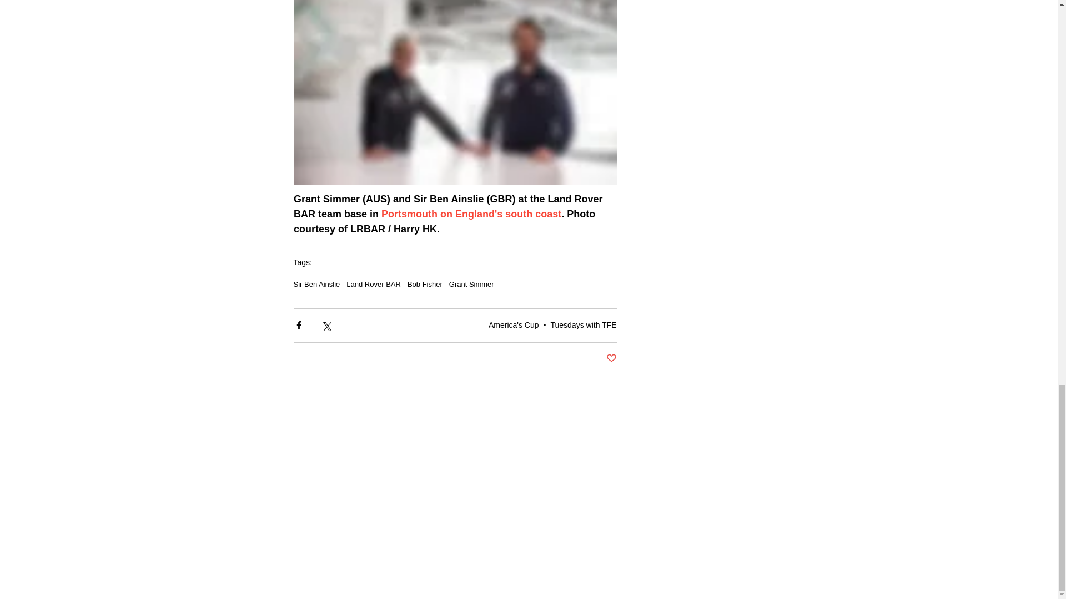  Describe the element at coordinates (471, 284) in the screenshot. I see `Grant Simmer` at that location.